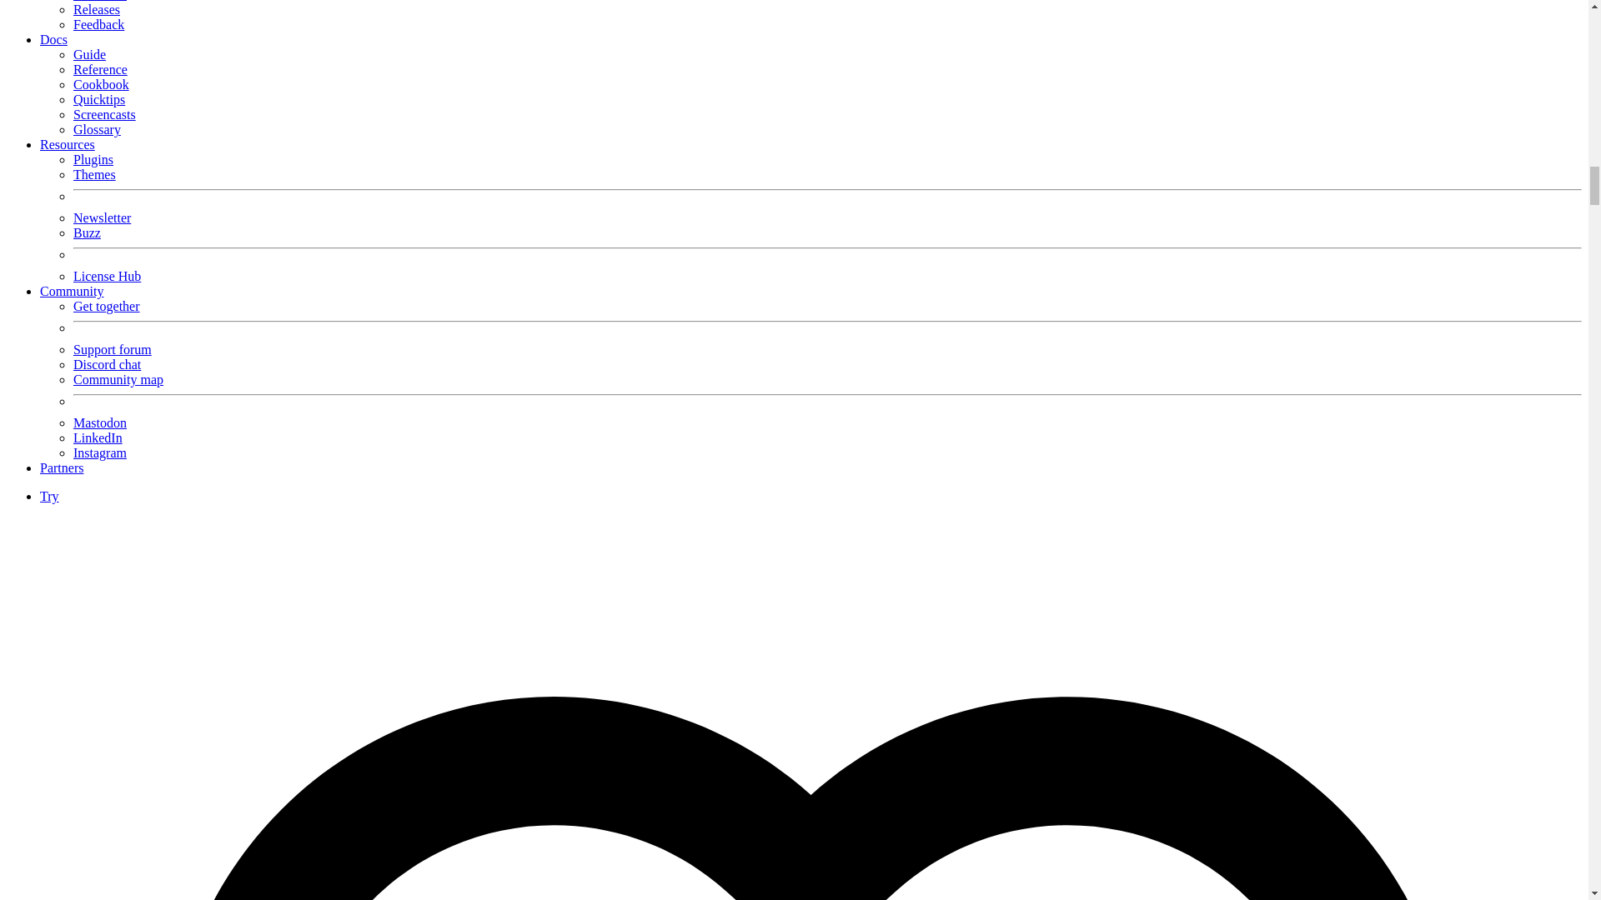  What do you see at coordinates (62, 467) in the screenshot?
I see `Partners` at bounding box center [62, 467].